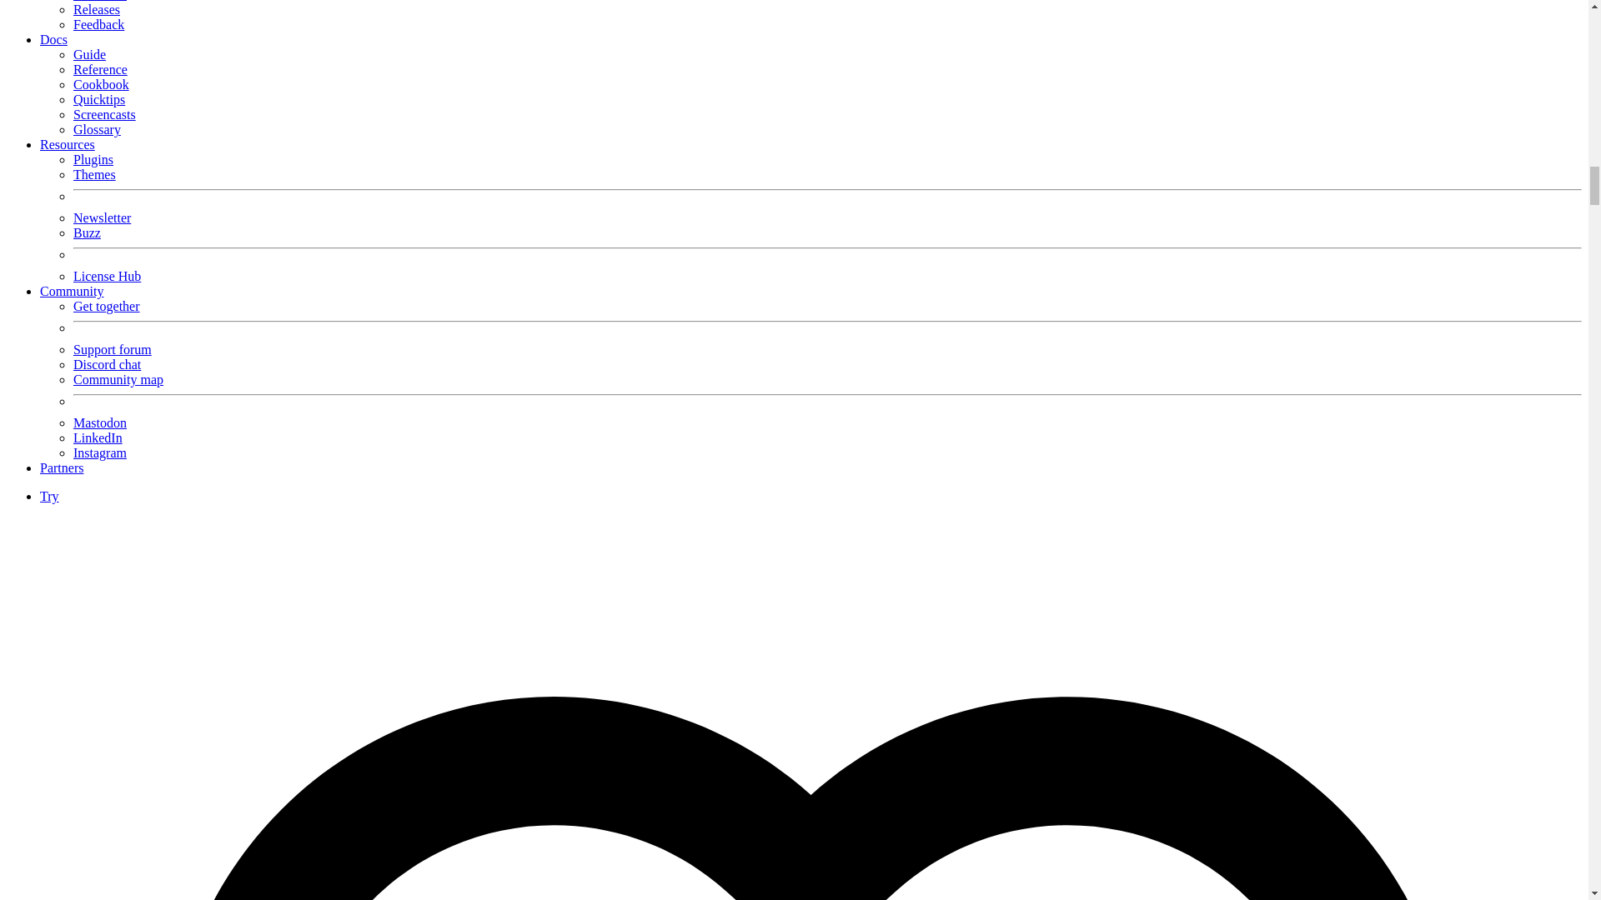  What do you see at coordinates (62, 467) in the screenshot?
I see `Partners` at bounding box center [62, 467].